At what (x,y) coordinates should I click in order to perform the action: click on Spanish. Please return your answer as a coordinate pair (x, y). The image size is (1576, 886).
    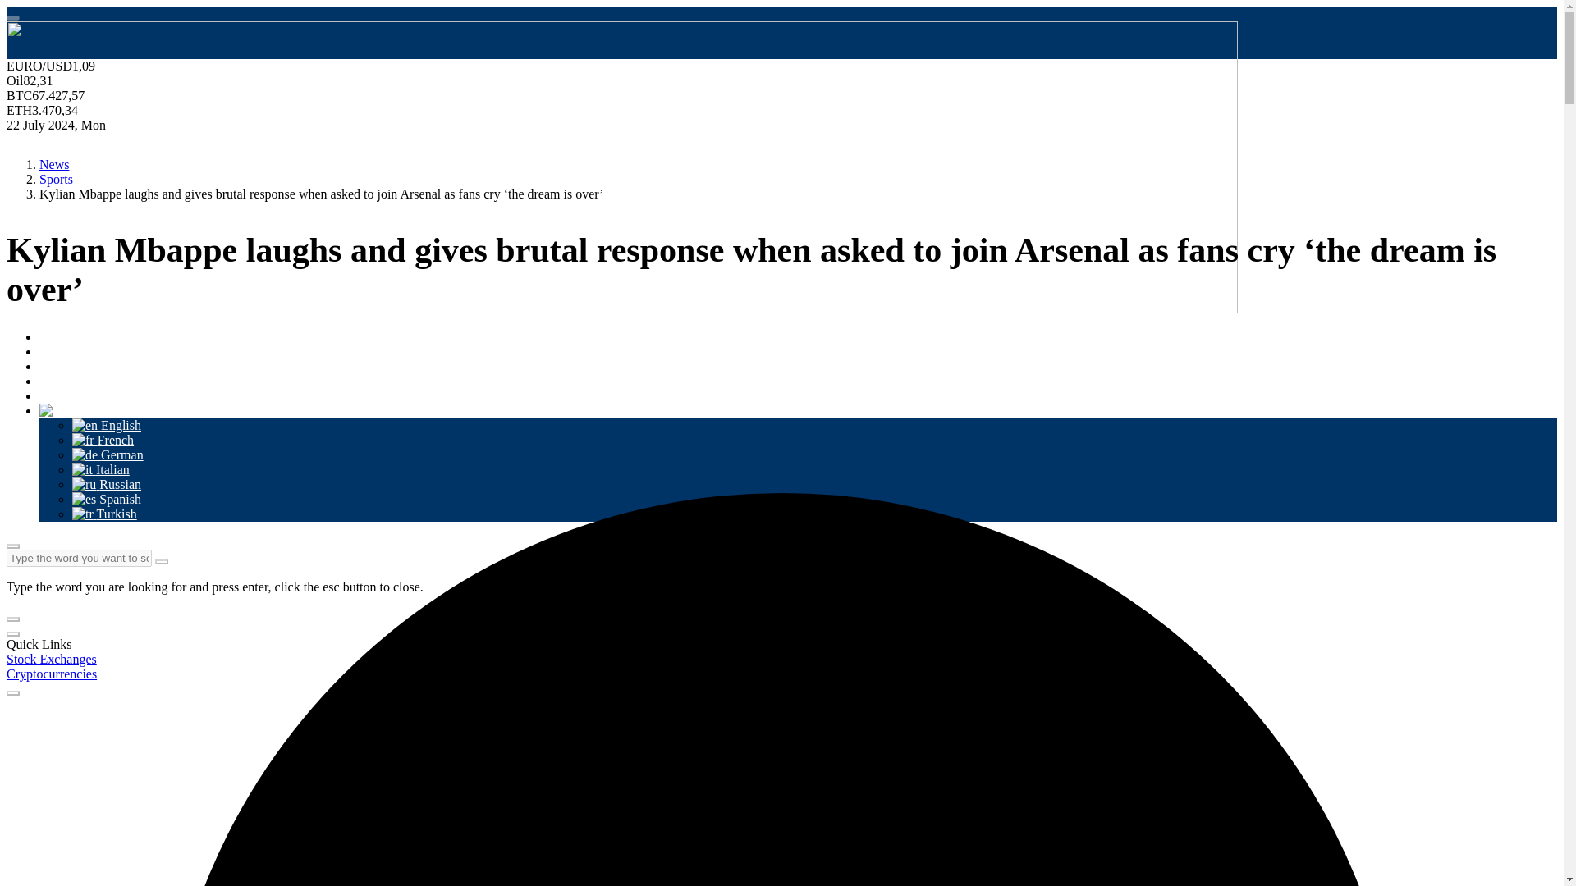
    Looking at the image, I should click on (107, 490).